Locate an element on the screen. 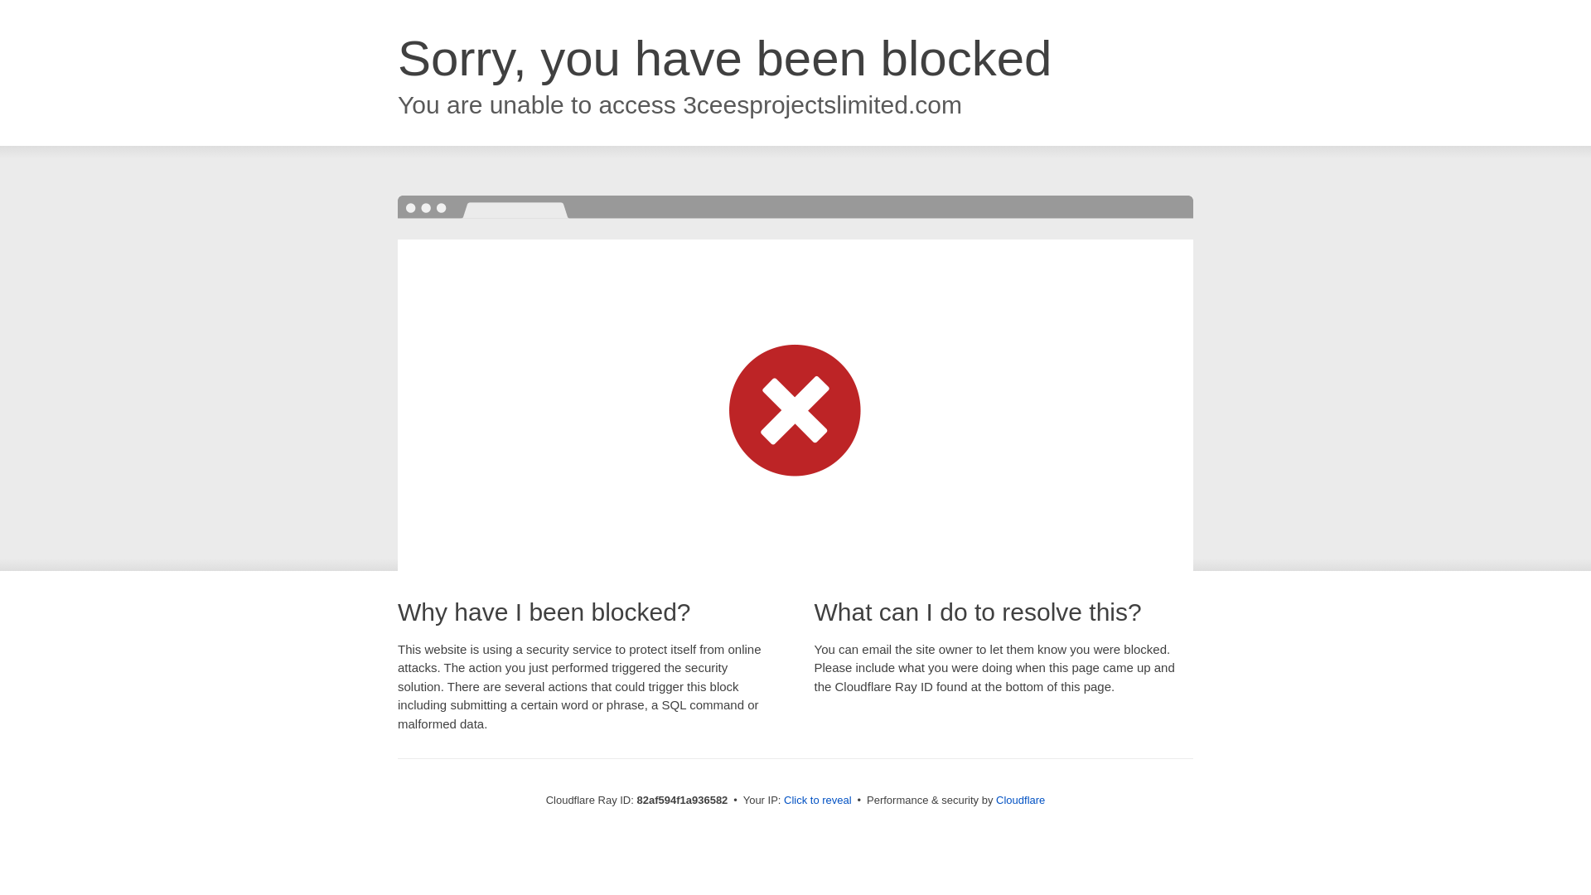 The image size is (1591, 895). Cloudflare is located at coordinates (1021, 801).